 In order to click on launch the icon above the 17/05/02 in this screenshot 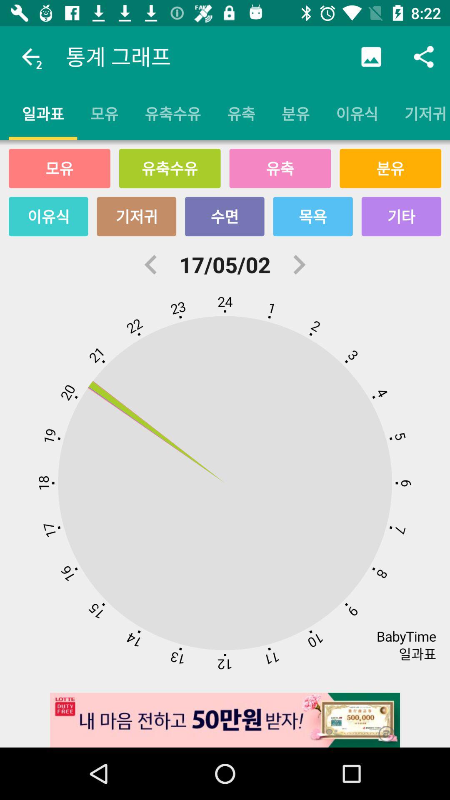, I will do `click(225, 216)`.